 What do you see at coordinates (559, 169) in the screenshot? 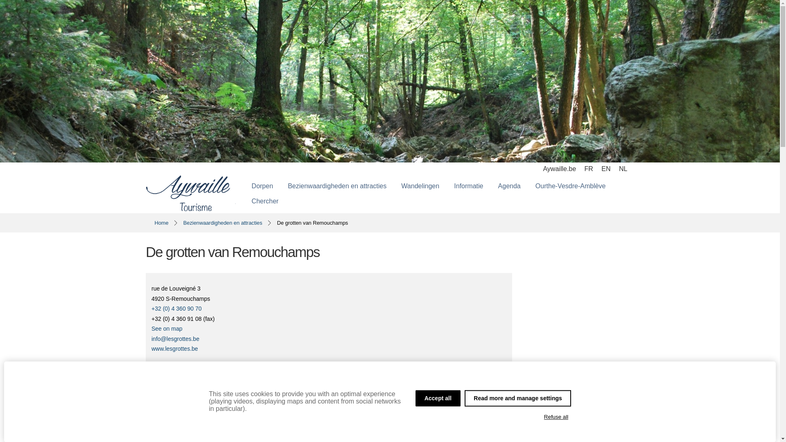
I see `Aywaille.be` at bounding box center [559, 169].